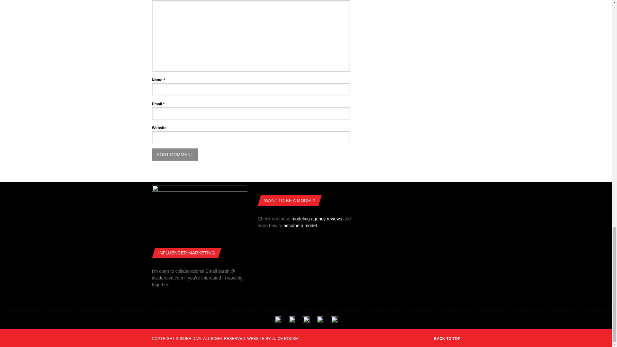 The image size is (617, 347). Describe the element at coordinates (334, 321) in the screenshot. I see `Instagram` at that location.